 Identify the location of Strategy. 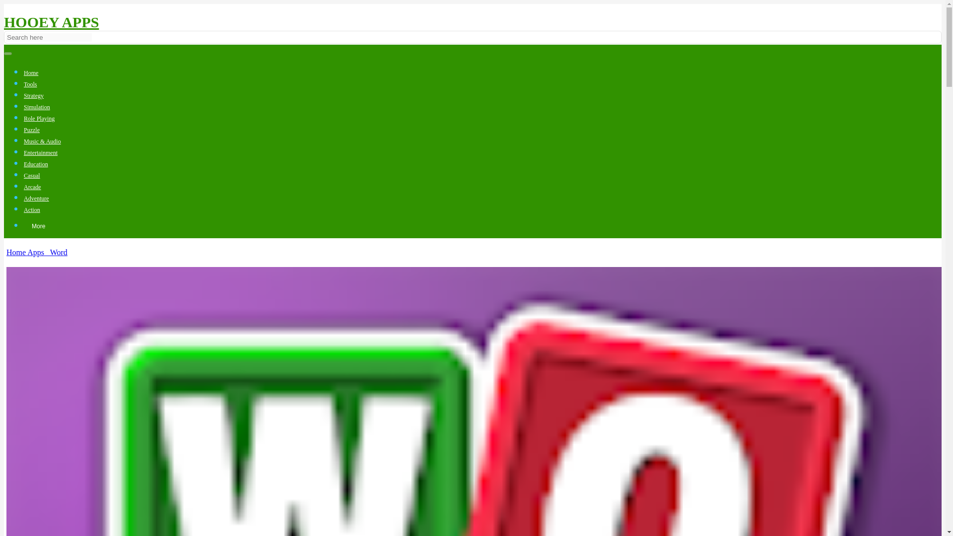
(34, 95).